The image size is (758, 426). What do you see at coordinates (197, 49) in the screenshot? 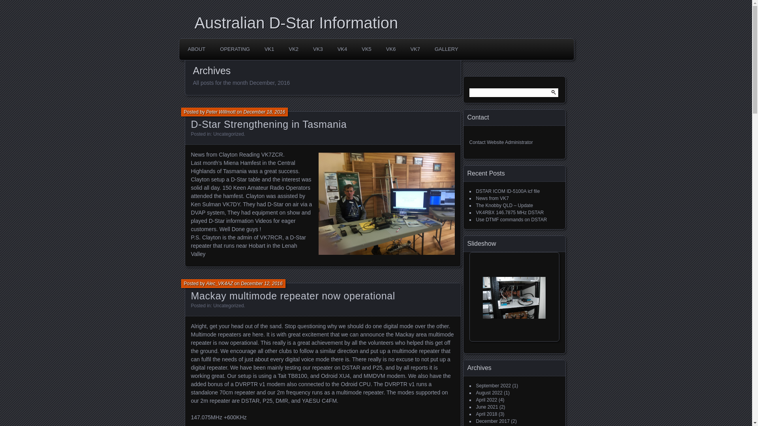
I see `ABOUT` at bounding box center [197, 49].